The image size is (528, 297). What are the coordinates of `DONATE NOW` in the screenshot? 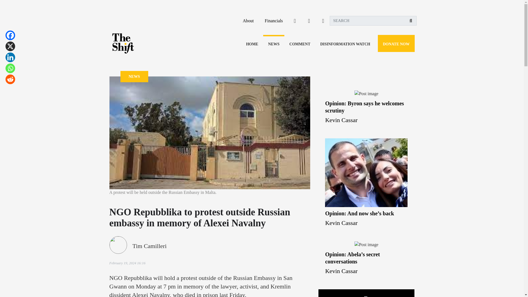 It's located at (396, 44).